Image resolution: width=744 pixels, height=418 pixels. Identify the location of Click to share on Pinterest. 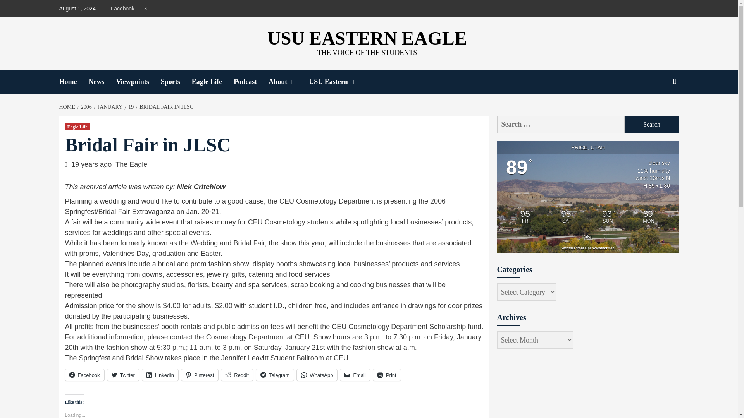
(200, 375).